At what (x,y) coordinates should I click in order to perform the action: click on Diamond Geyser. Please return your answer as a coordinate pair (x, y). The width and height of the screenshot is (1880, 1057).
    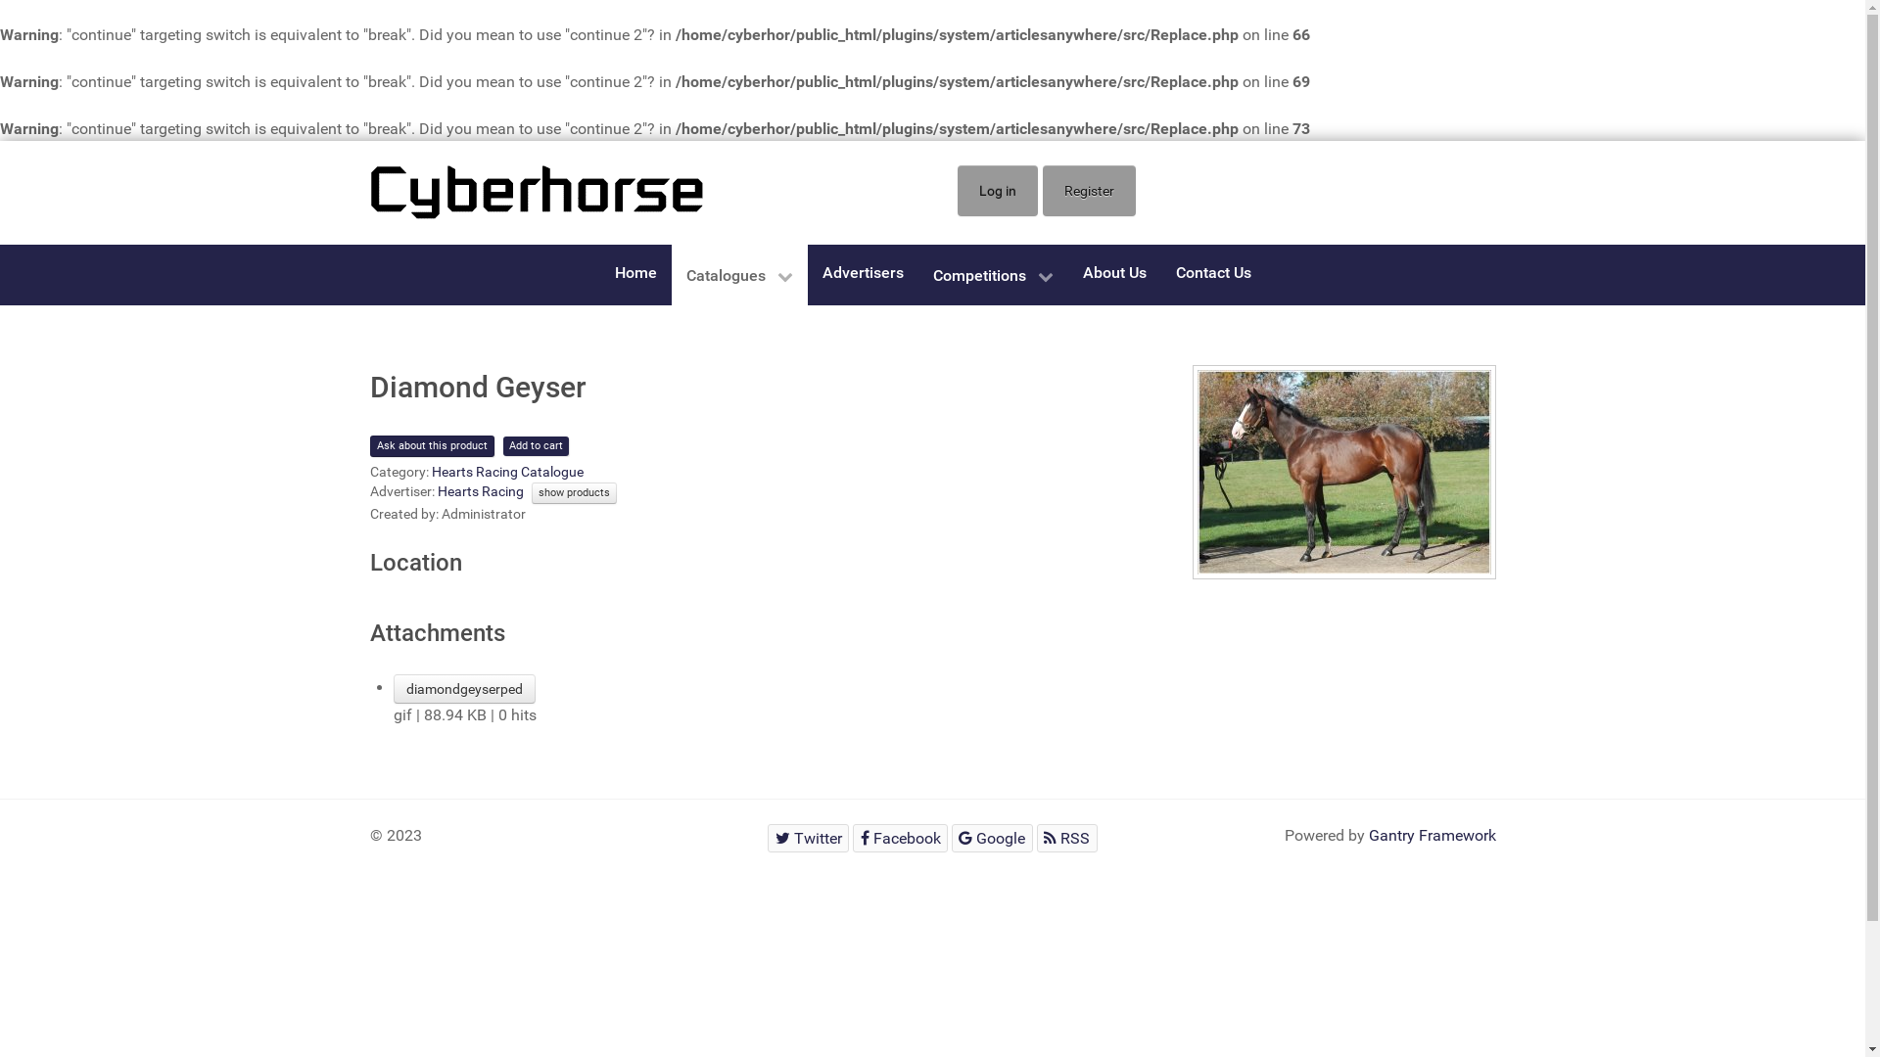
    Looking at the image, I should click on (1344, 472).